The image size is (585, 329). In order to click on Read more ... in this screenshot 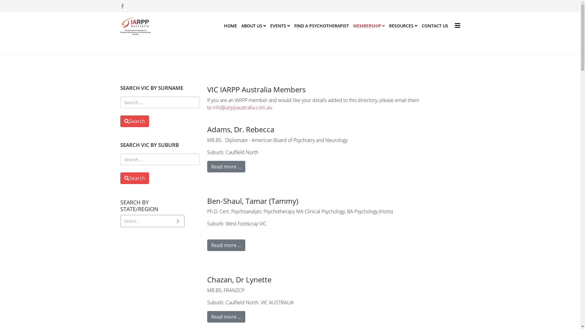, I will do `click(226, 167)`.